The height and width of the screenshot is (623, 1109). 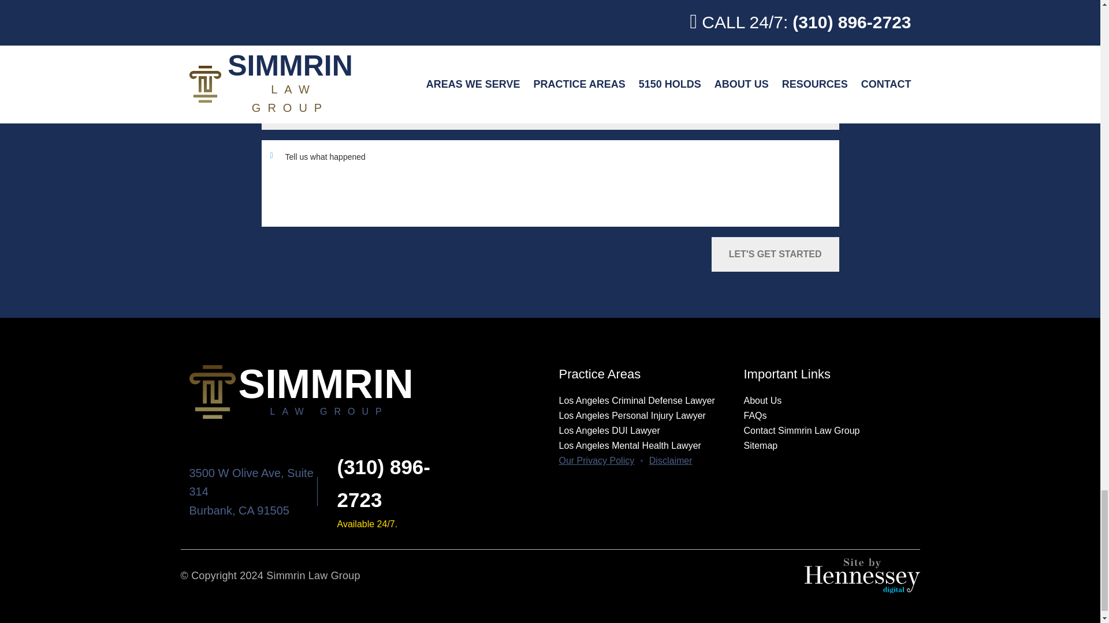 I want to click on phone, so click(x=384, y=483).